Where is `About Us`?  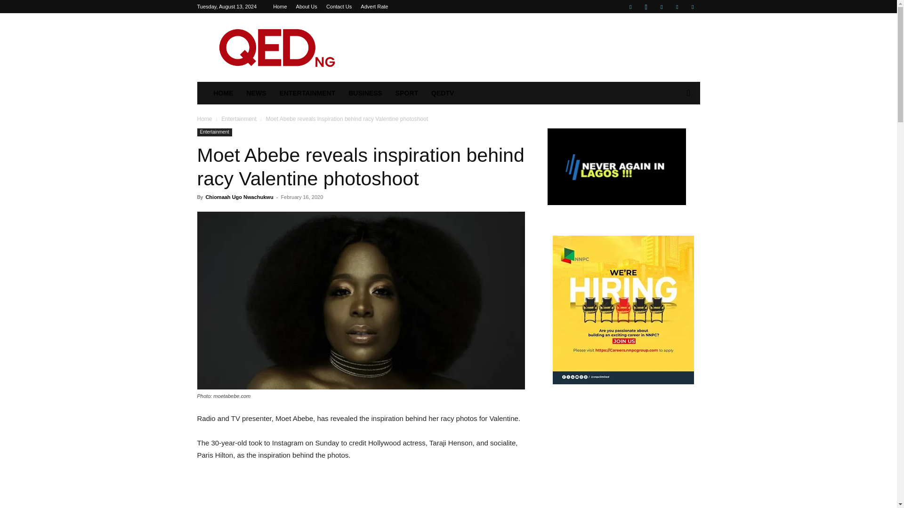 About Us is located at coordinates (307, 7).